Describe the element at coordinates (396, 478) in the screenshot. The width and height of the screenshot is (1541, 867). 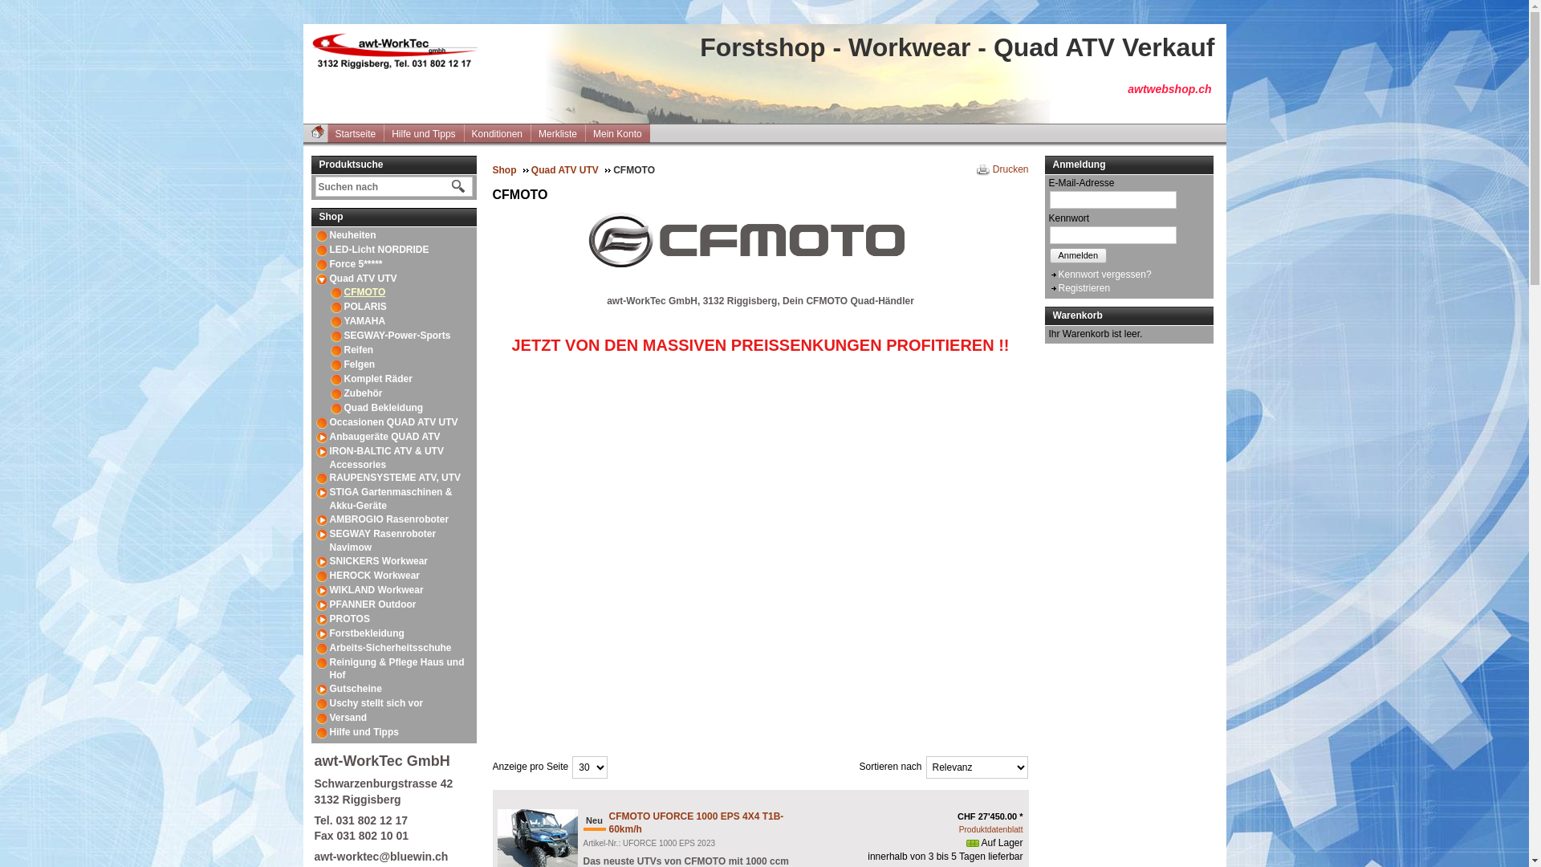
I see `RAUPENSYSTEME ATV, UTV` at that location.